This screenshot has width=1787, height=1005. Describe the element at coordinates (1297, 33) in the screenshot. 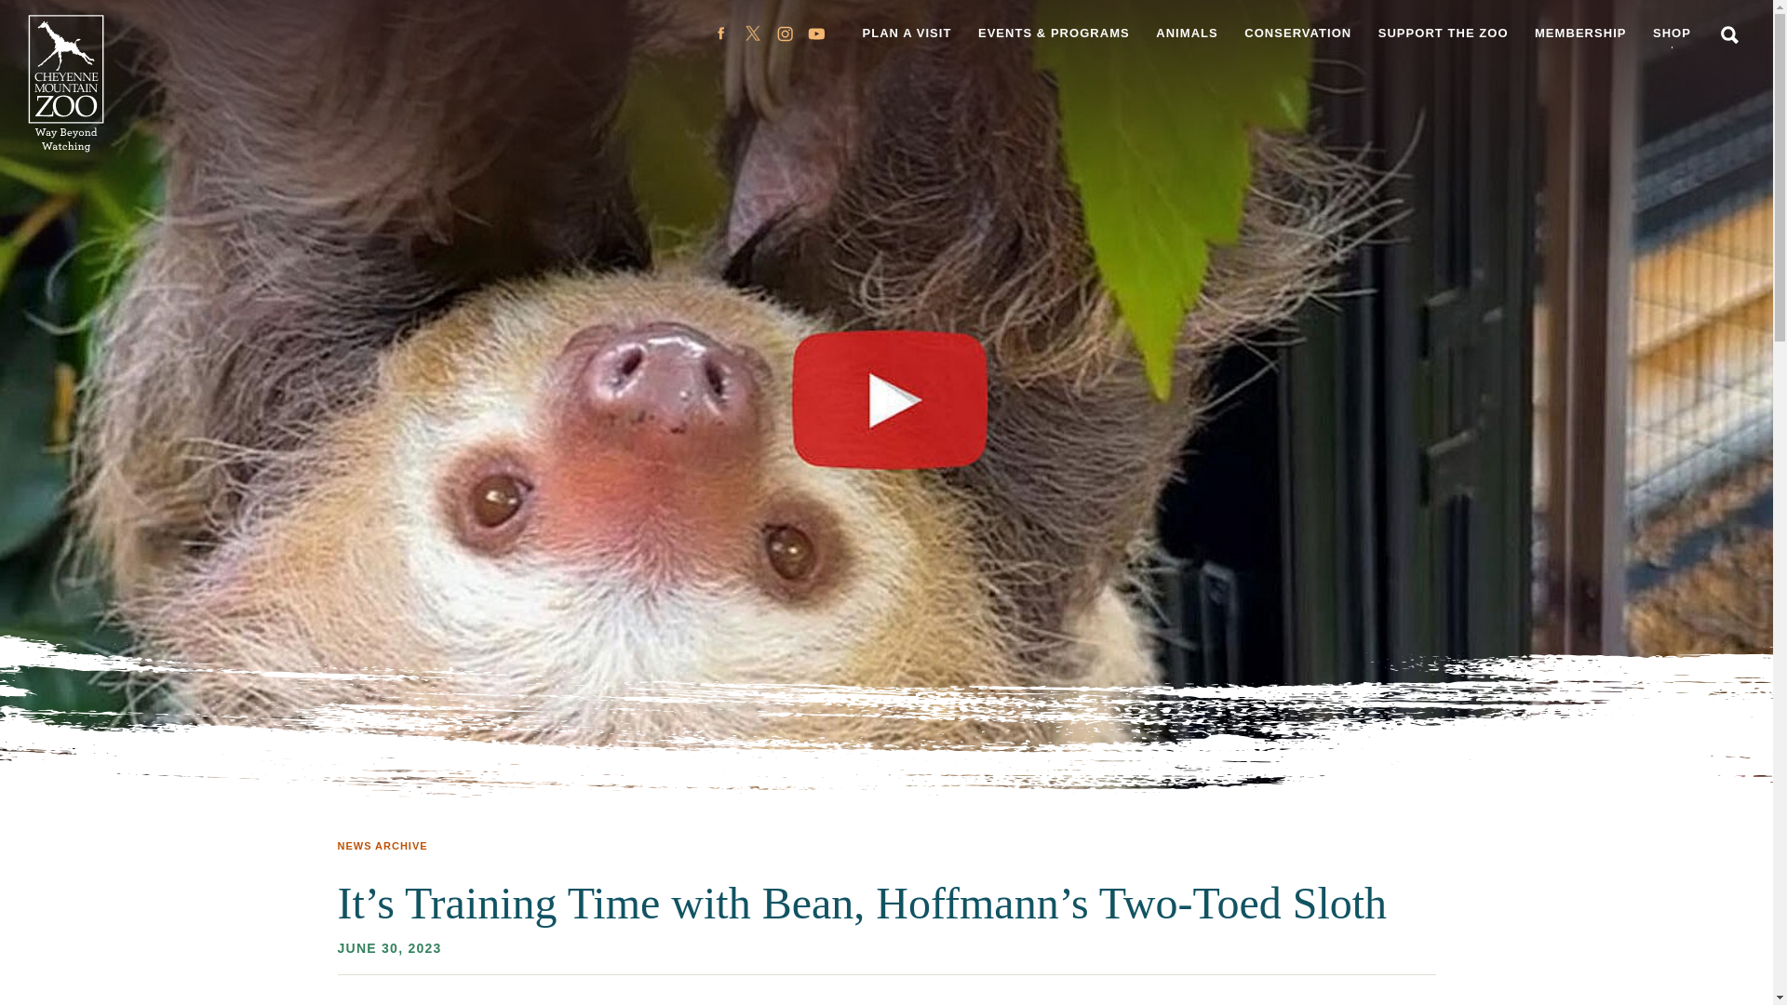

I see `CONSERVATION` at that location.